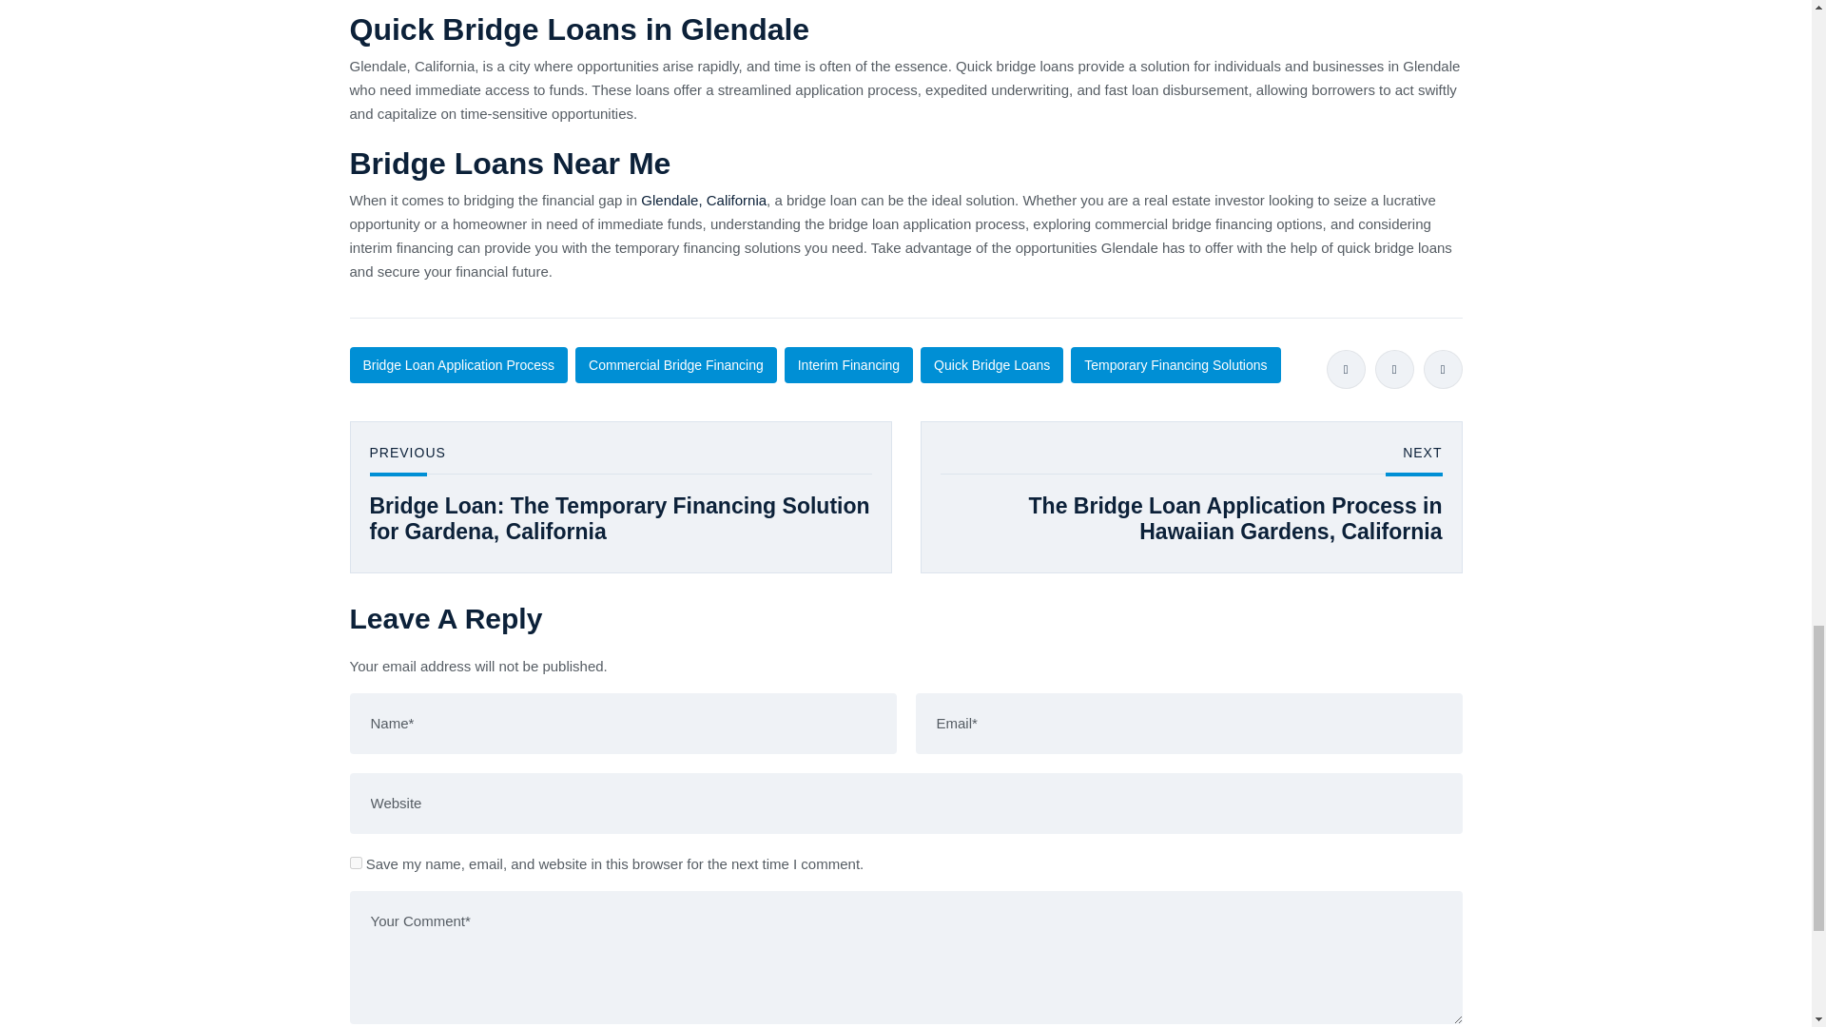  I want to click on Quick Bridge Loans, so click(991, 365).